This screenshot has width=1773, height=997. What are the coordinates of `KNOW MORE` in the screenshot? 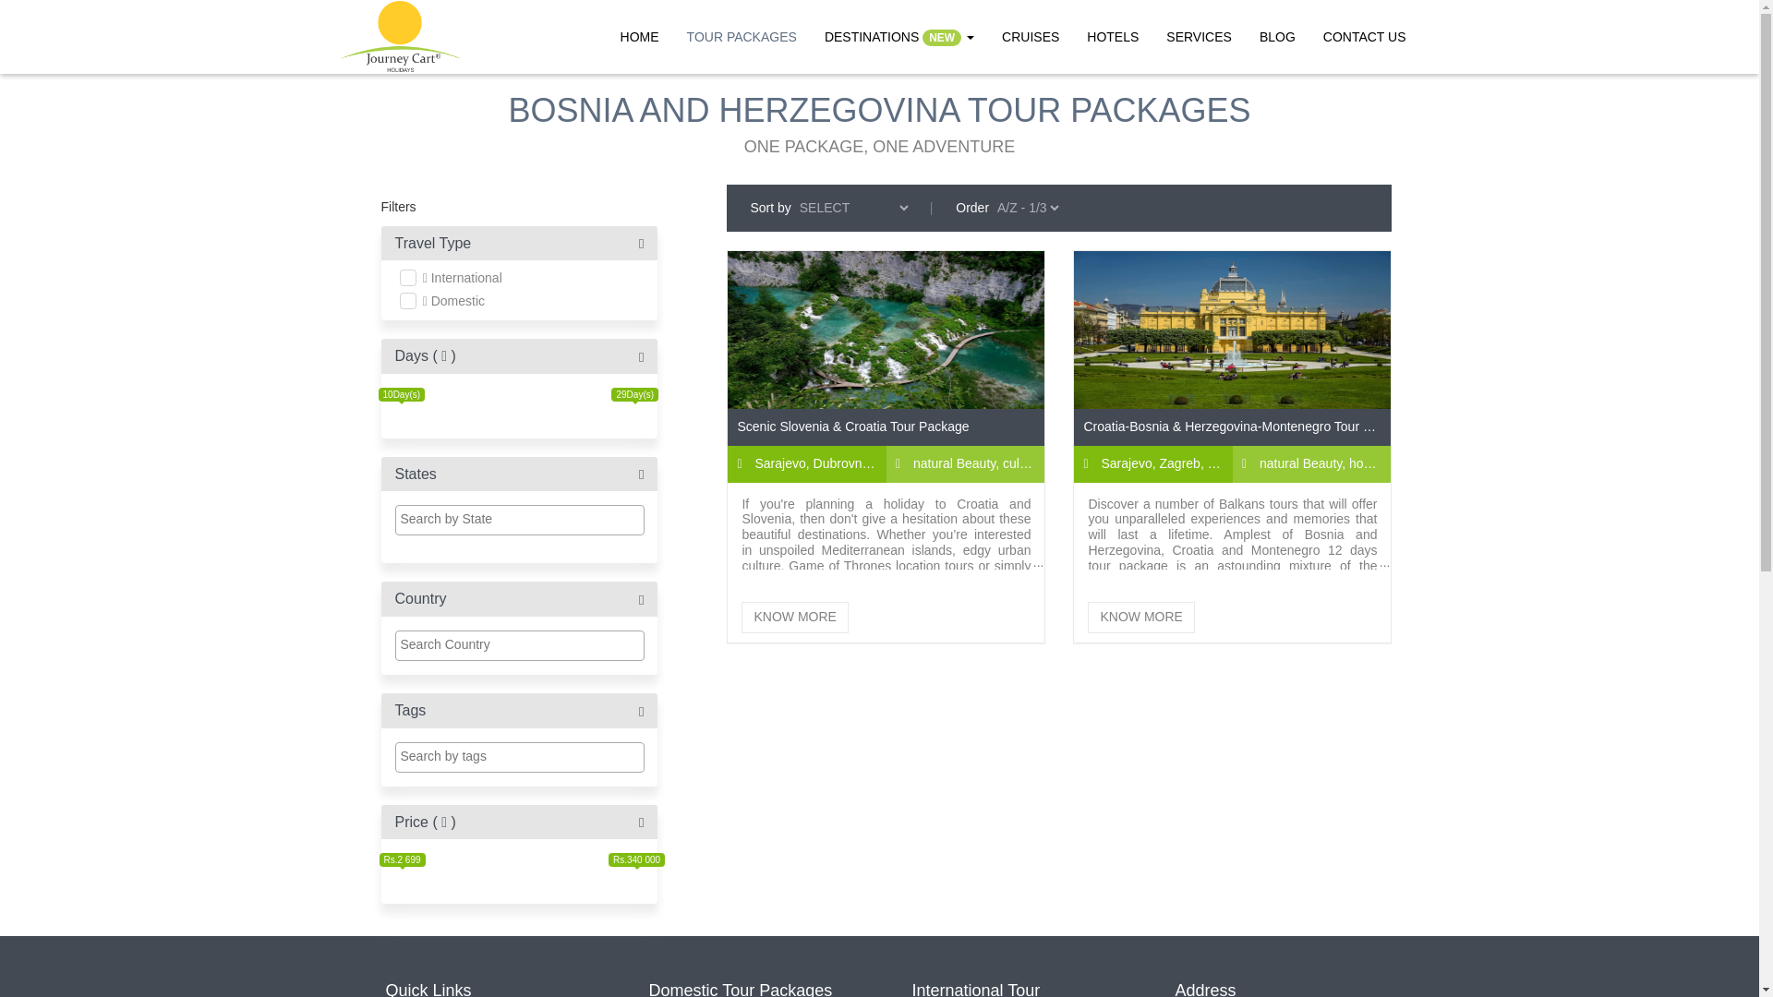 It's located at (794, 617).